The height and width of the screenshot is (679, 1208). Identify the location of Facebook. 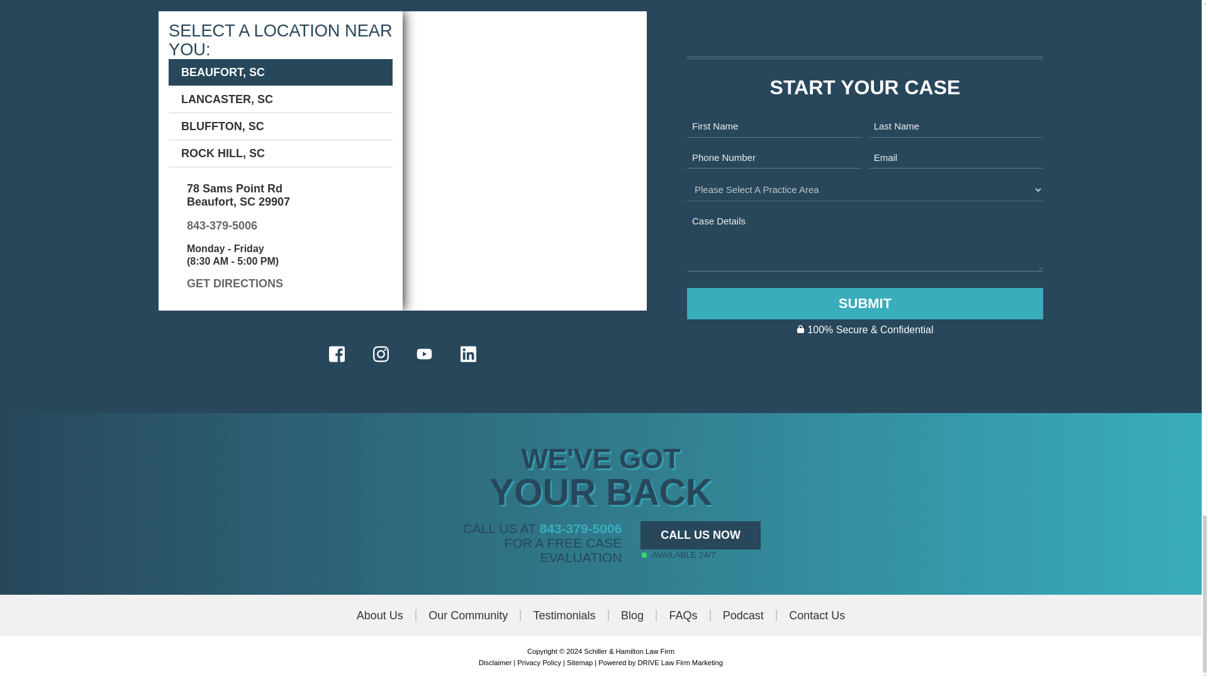
(337, 355).